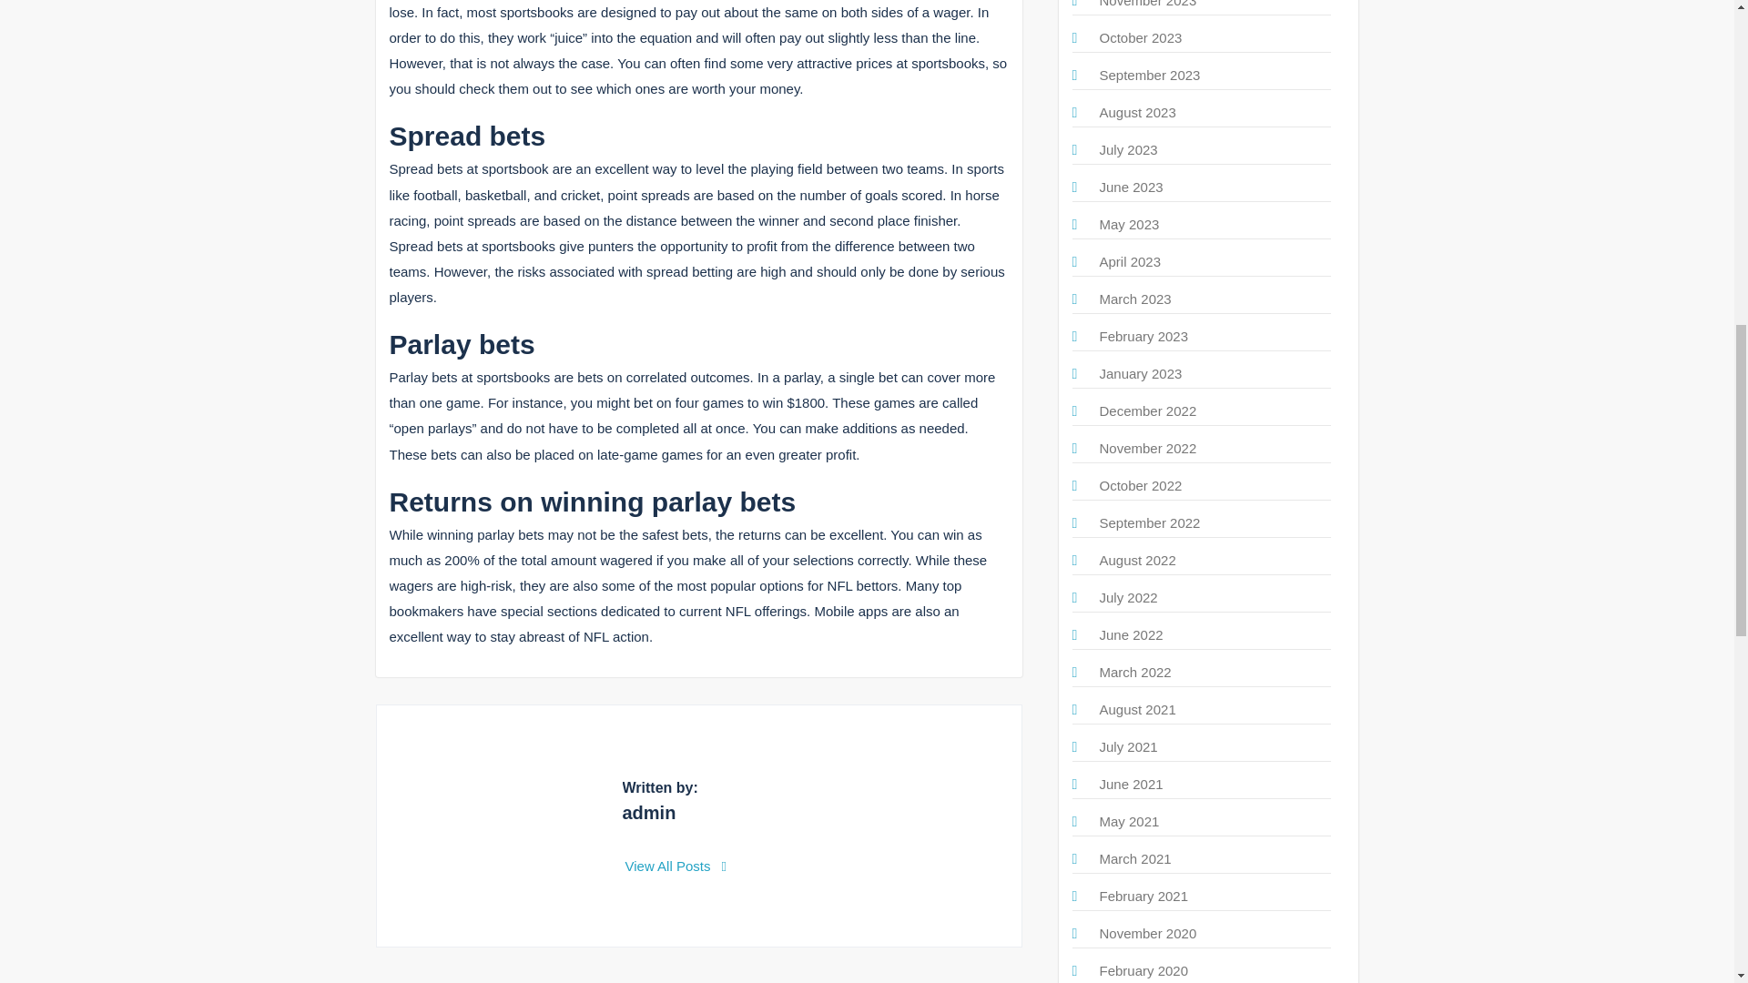 The height and width of the screenshot is (983, 1748). Describe the element at coordinates (1143, 336) in the screenshot. I see `February 2023` at that location.